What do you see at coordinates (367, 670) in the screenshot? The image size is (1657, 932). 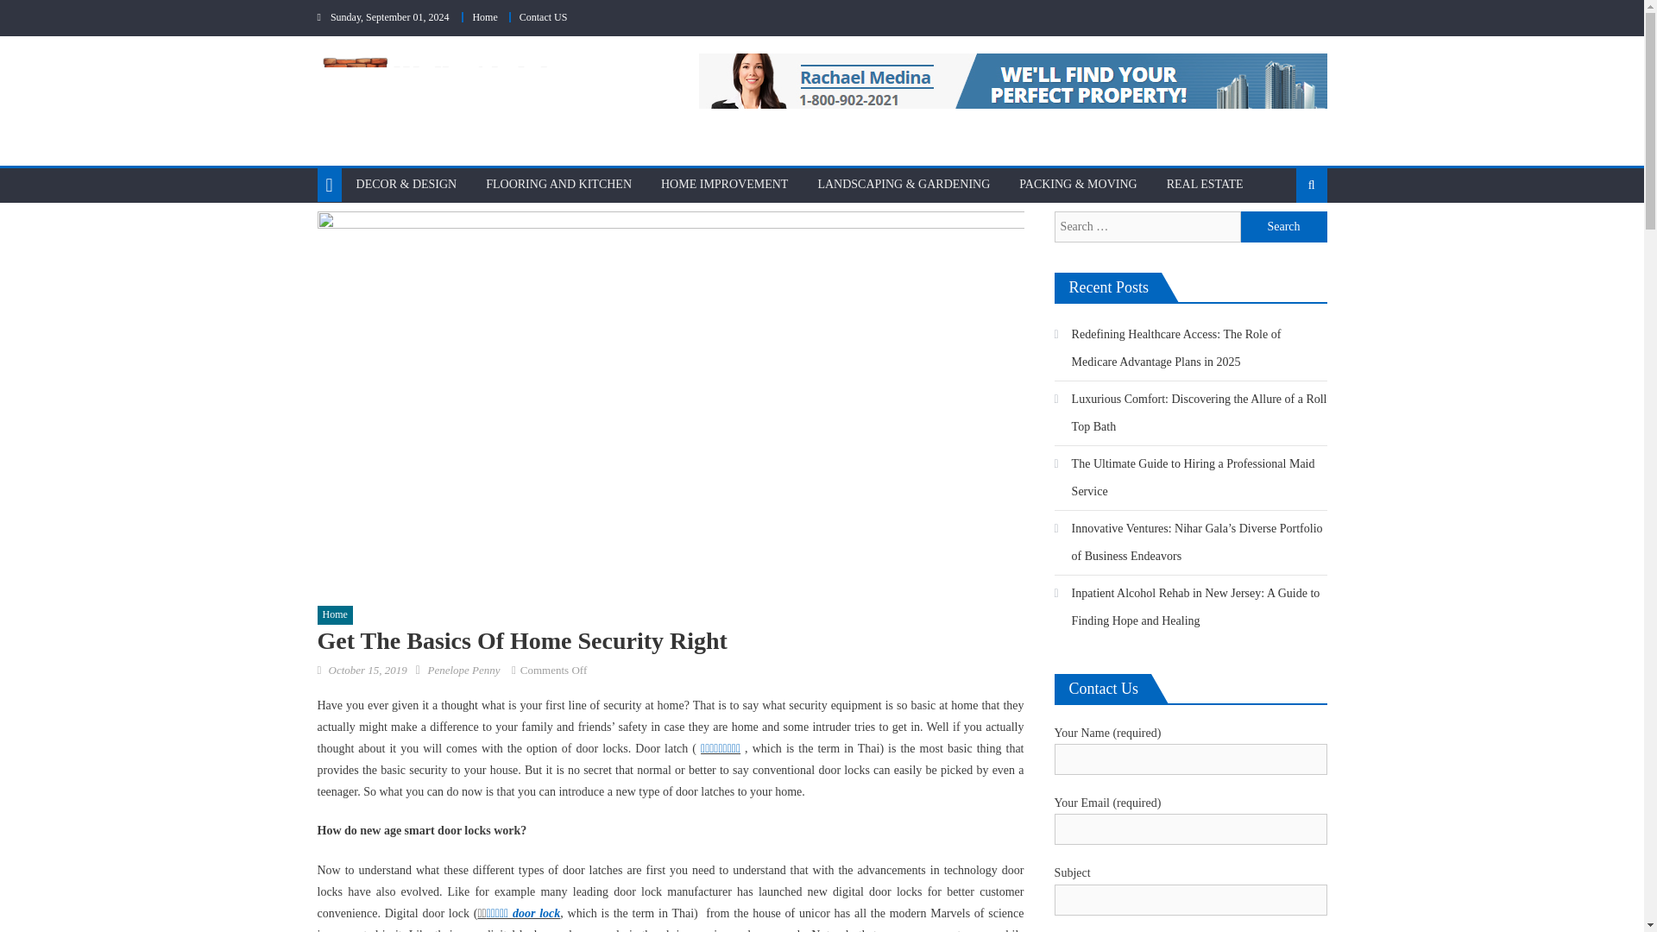 I see `October 15, 2019` at bounding box center [367, 670].